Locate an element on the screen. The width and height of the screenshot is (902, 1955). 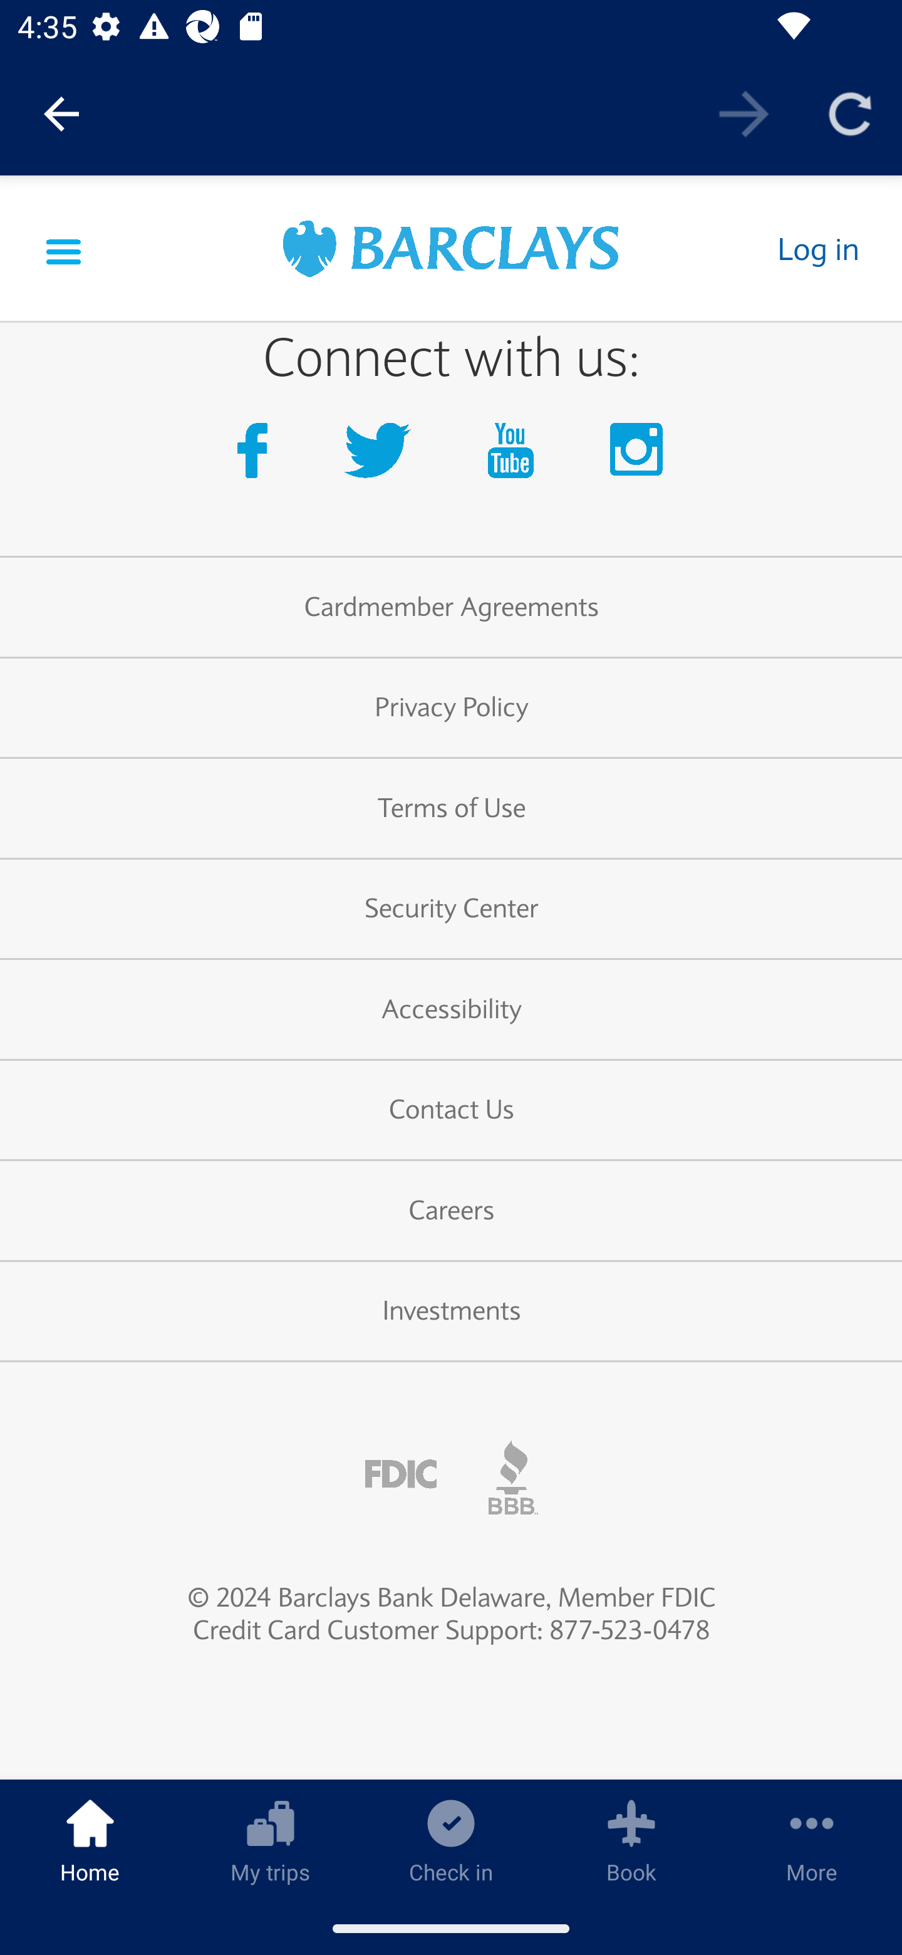
Follow Barclays US on Instagram is located at coordinates (638, 457).